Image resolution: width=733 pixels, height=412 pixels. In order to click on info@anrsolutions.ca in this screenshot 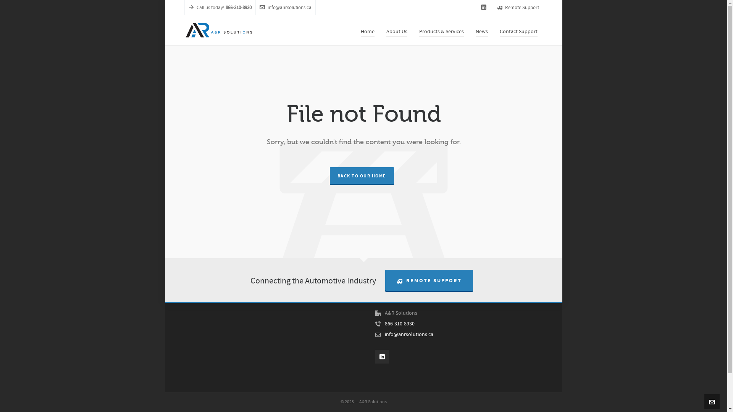, I will do `click(286, 8)`.